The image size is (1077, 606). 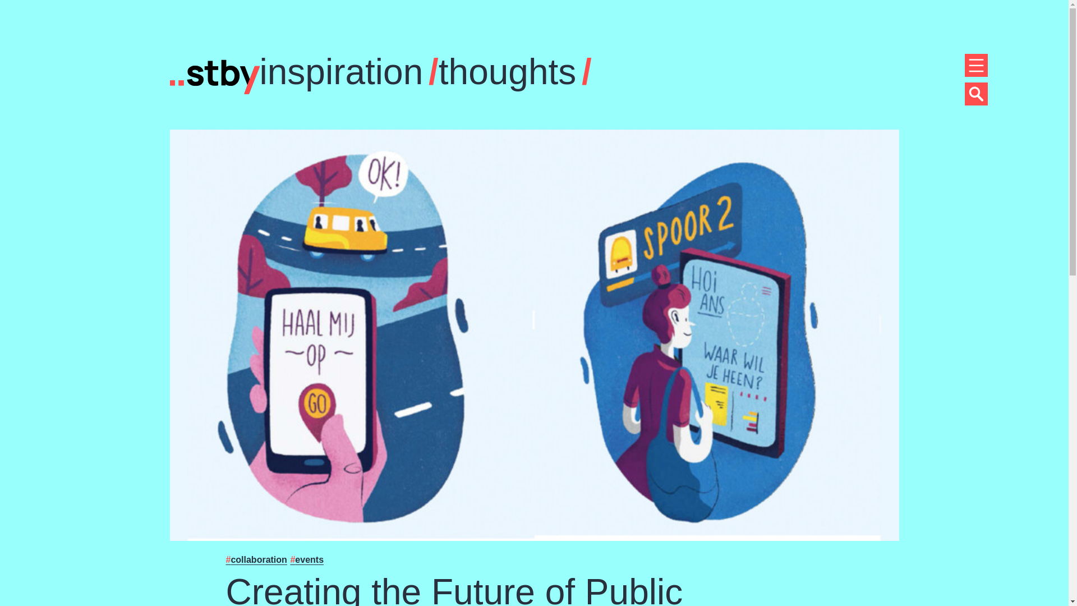 What do you see at coordinates (306, 559) in the screenshot?
I see `events` at bounding box center [306, 559].